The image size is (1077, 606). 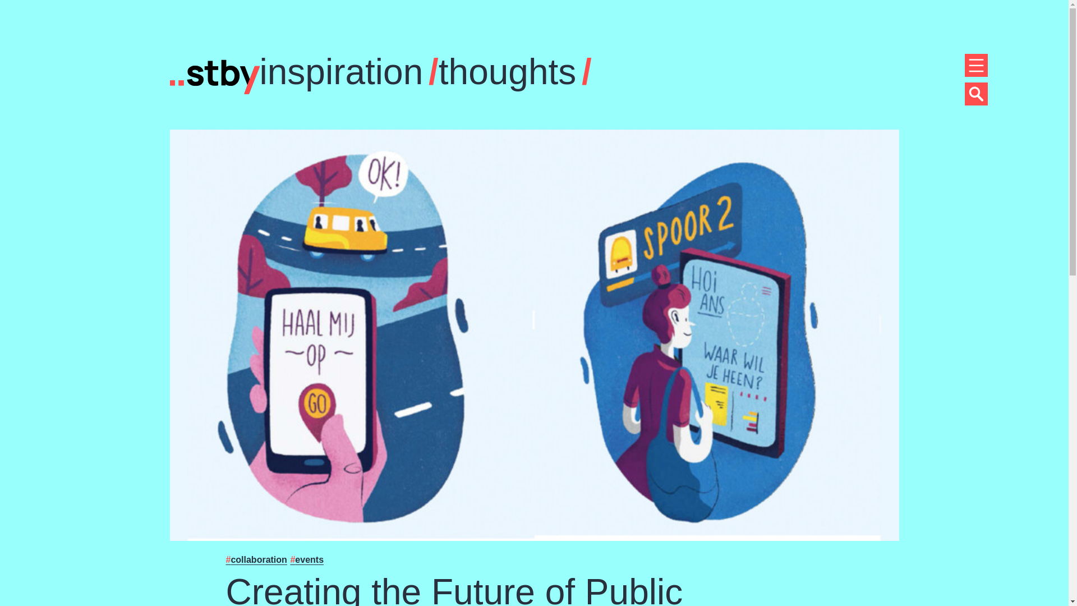 What do you see at coordinates (306, 559) in the screenshot?
I see `events` at bounding box center [306, 559].